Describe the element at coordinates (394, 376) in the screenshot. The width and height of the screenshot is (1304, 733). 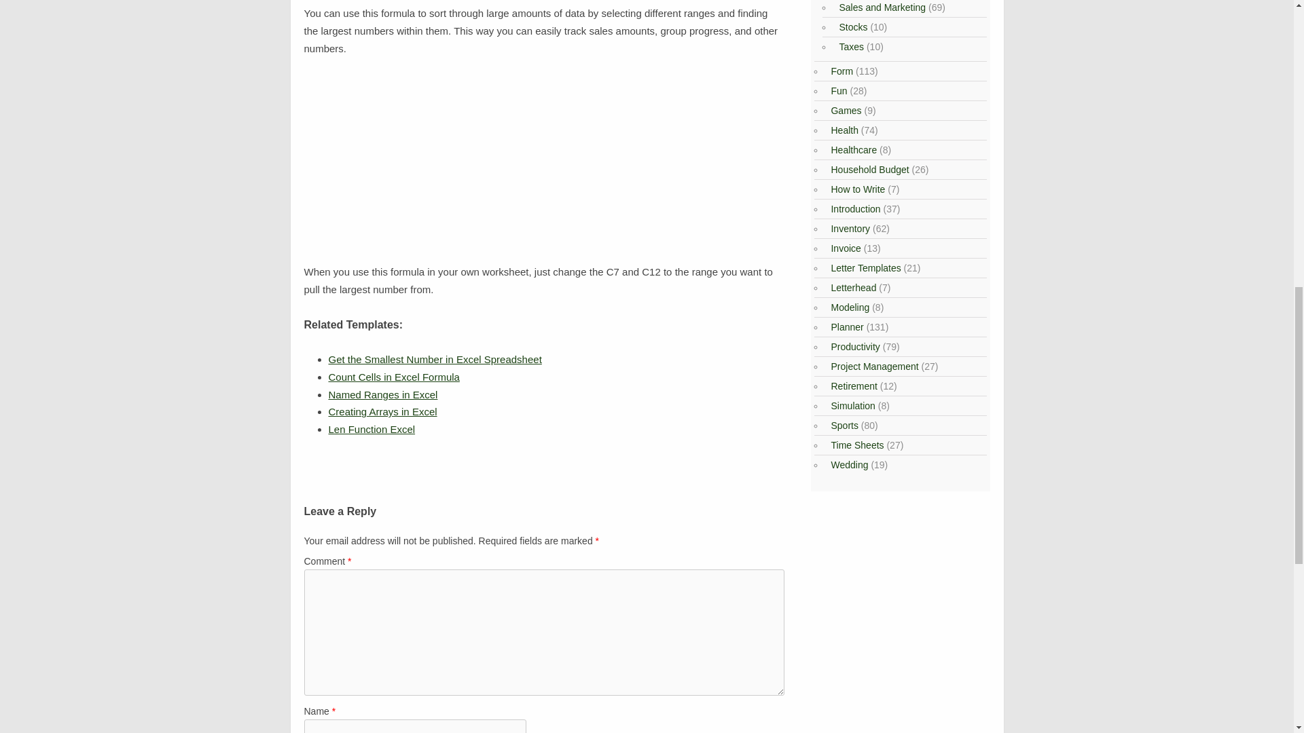
I see `April 13, 2015` at that location.